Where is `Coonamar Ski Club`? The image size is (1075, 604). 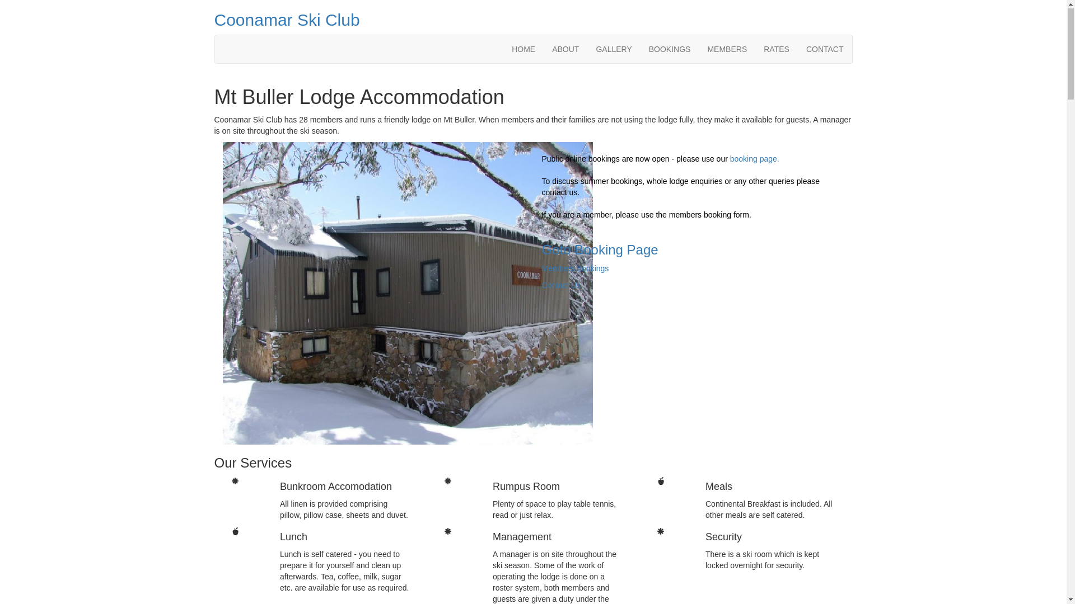 Coonamar Ski Club is located at coordinates (533, 20).